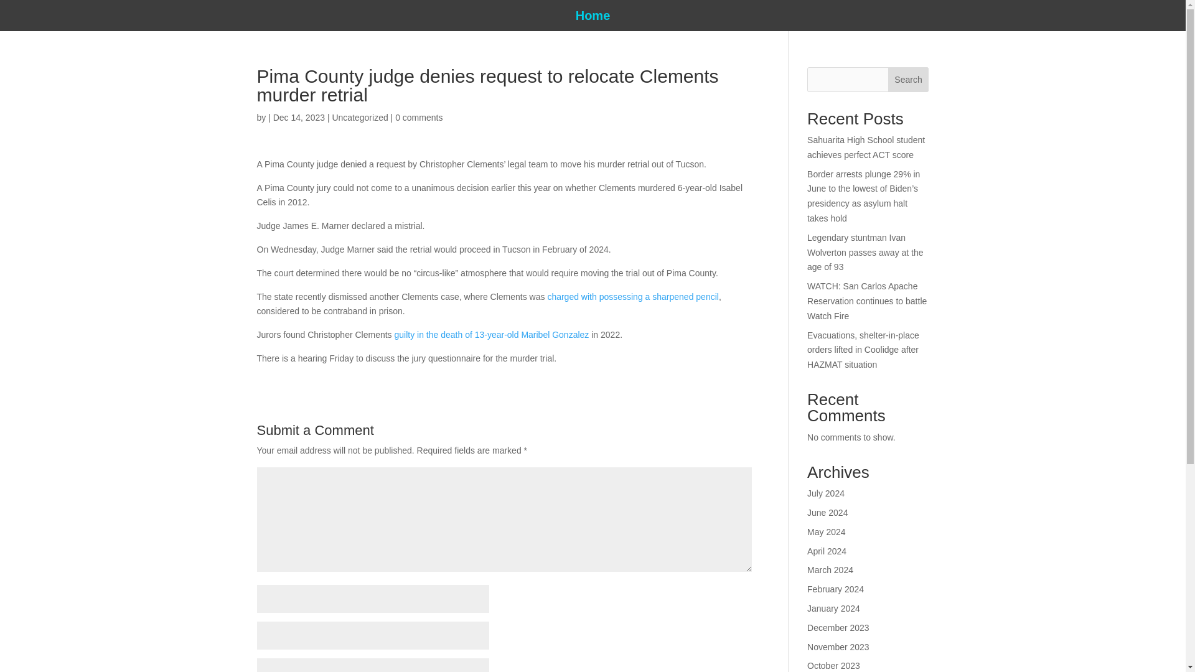 This screenshot has width=1195, height=672. I want to click on June 2024, so click(827, 513).